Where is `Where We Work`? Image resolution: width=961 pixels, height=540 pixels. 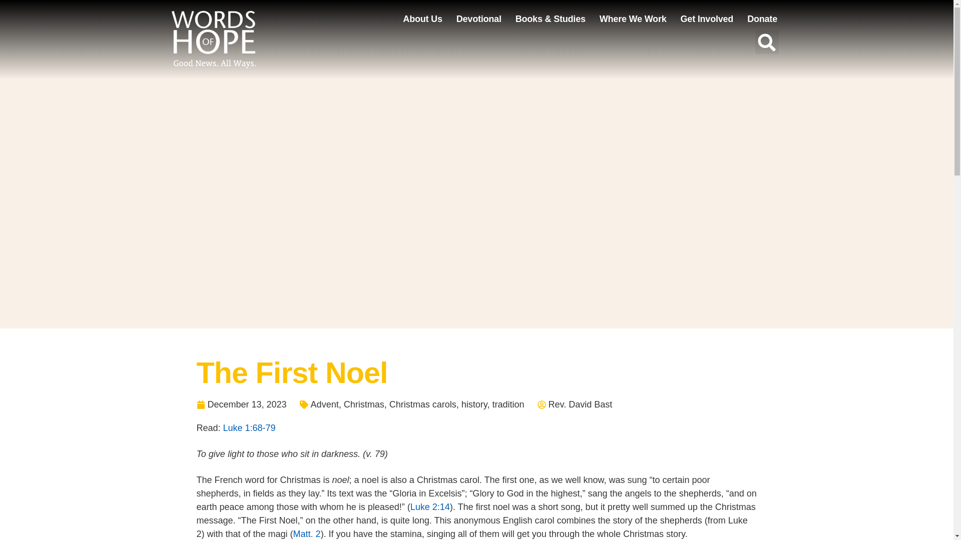
Where We Work is located at coordinates (633, 19).